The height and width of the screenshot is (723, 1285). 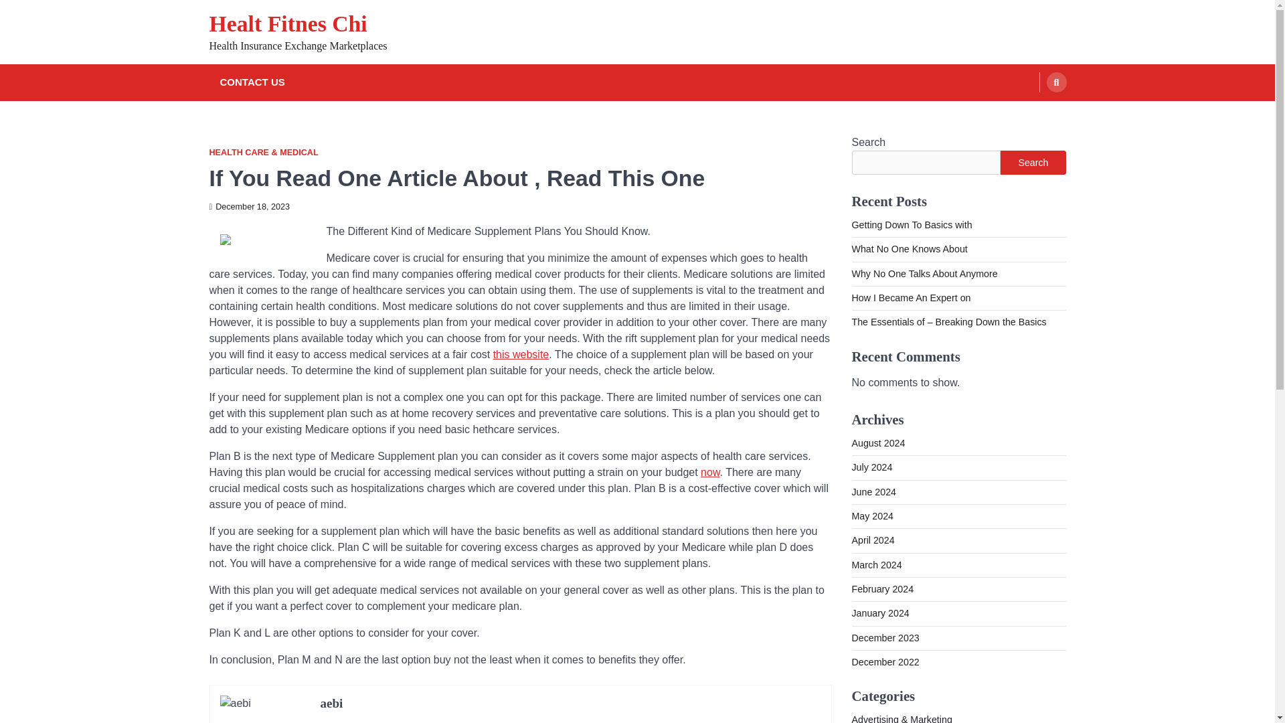 I want to click on Healt Fitnes Chi, so click(x=287, y=24).